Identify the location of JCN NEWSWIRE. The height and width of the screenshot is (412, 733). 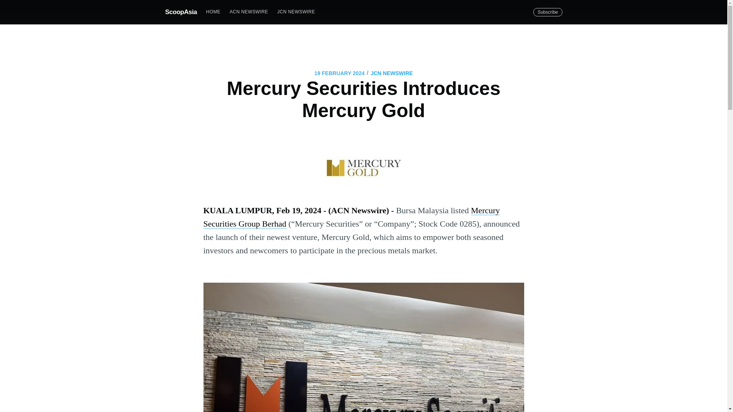
(296, 11).